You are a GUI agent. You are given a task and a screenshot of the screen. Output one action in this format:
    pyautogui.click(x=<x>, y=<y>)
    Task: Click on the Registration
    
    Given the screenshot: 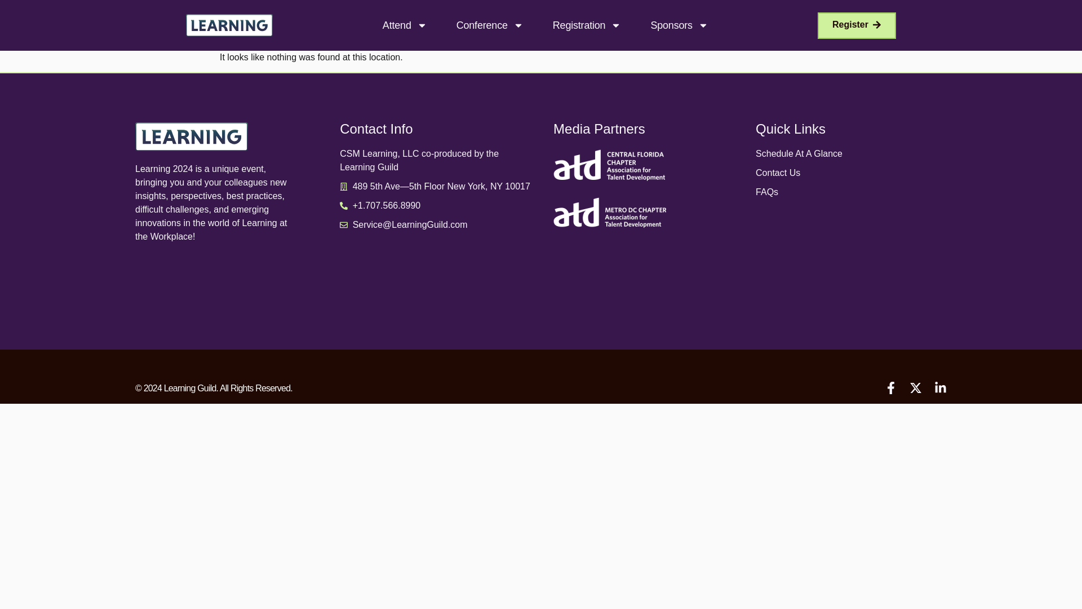 What is the action you would take?
    pyautogui.click(x=587, y=25)
    